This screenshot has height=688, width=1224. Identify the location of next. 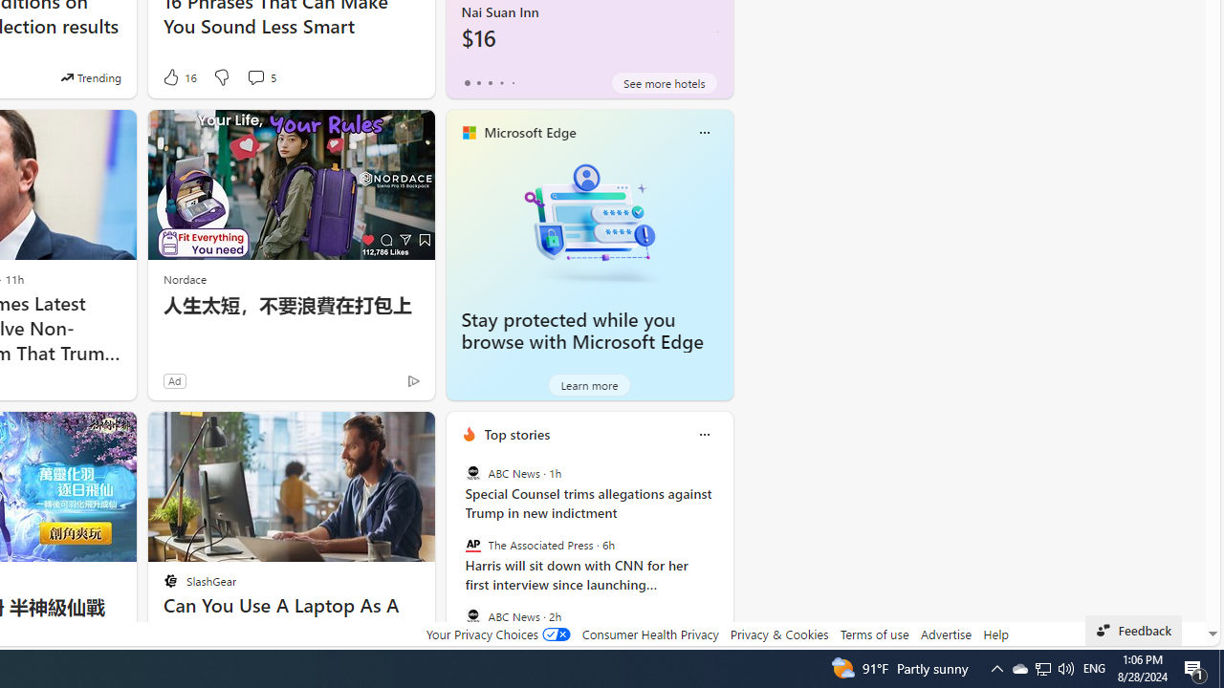
(723, 557).